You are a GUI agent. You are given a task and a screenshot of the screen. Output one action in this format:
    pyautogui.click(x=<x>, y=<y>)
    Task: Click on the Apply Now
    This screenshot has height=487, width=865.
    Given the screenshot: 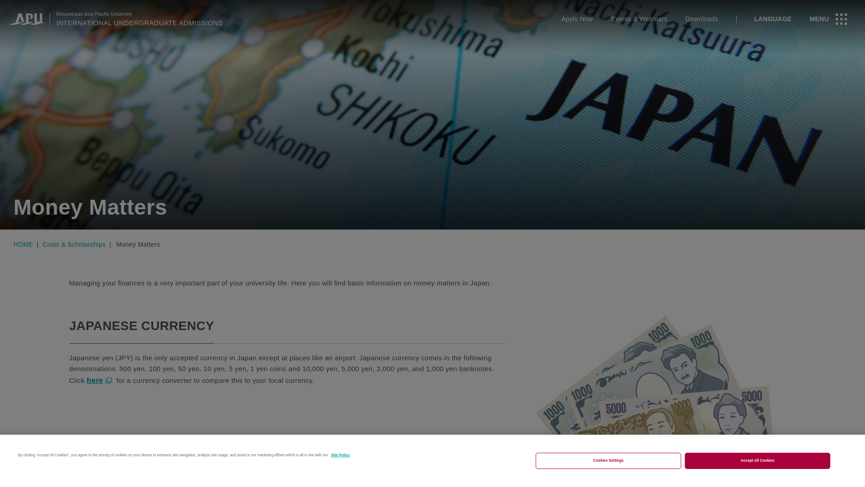 What is the action you would take?
    pyautogui.click(x=577, y=19)
    